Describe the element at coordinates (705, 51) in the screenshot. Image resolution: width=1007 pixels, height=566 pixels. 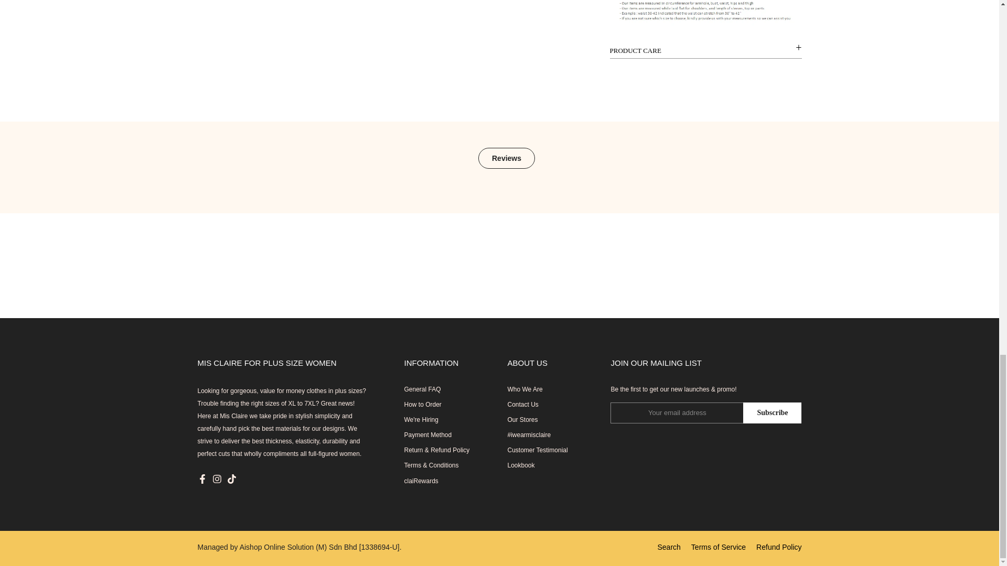
I see `PRODUCT CARE` at that location.